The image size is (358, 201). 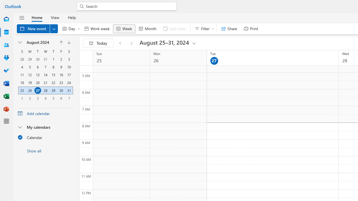 What do you see at coordinates (30, 98) in the screenshot?
I see `2, September, 2024` at bounding box center [30, 98].